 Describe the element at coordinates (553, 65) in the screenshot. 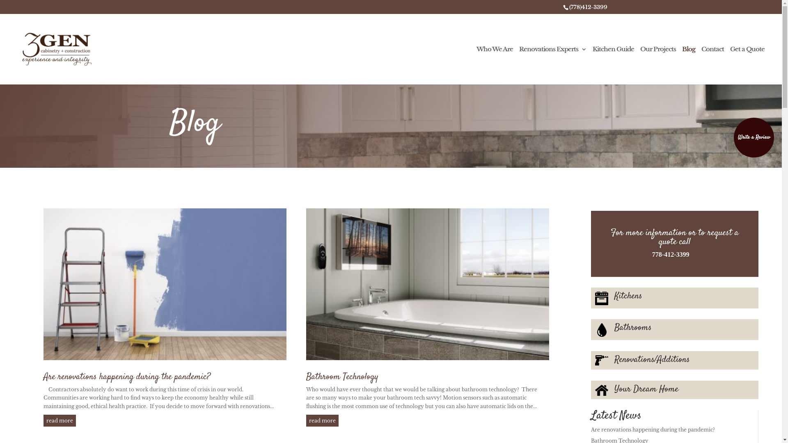

I see `Renovations Experts` at that location.